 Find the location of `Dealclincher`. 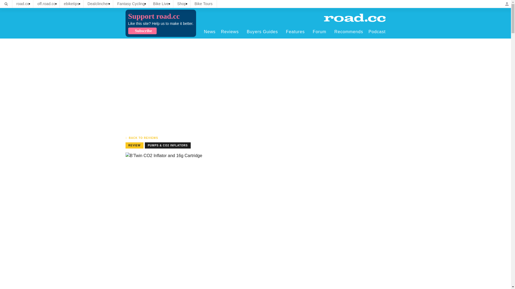

Dealclincher is located at coordinates (98, 4).